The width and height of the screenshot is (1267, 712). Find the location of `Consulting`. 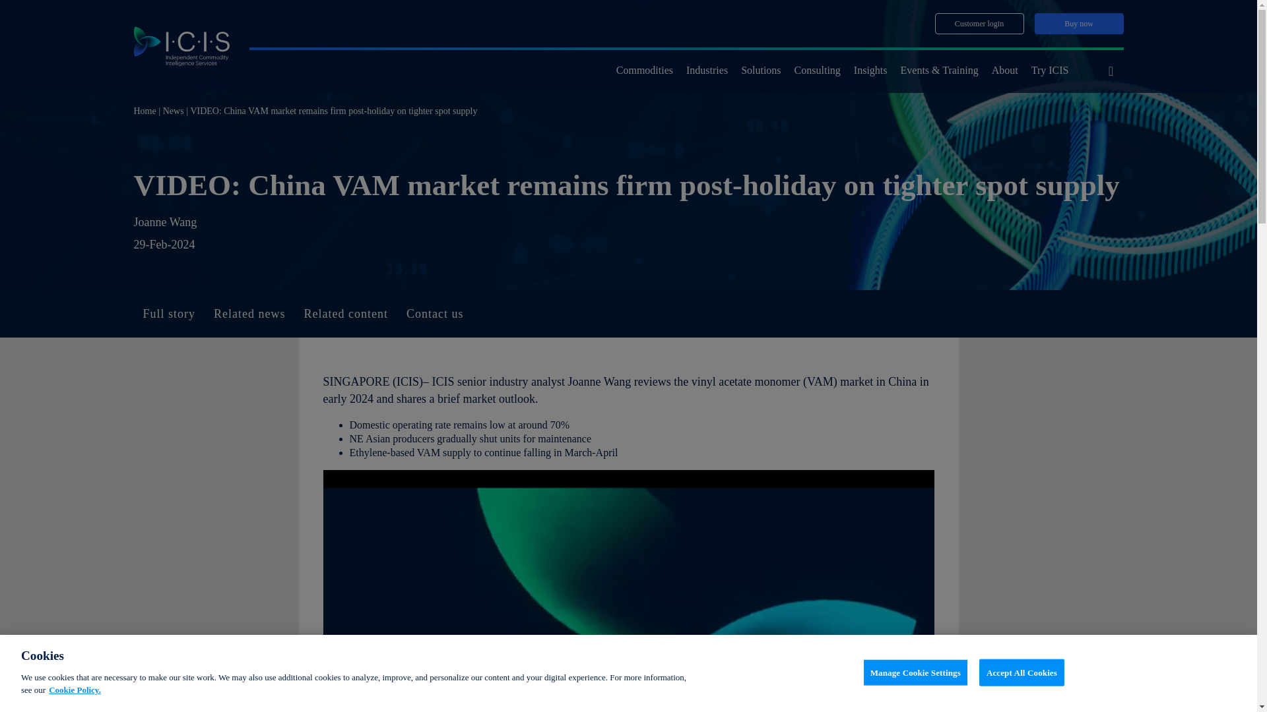

Consulting is located at coordinates (817, 71).